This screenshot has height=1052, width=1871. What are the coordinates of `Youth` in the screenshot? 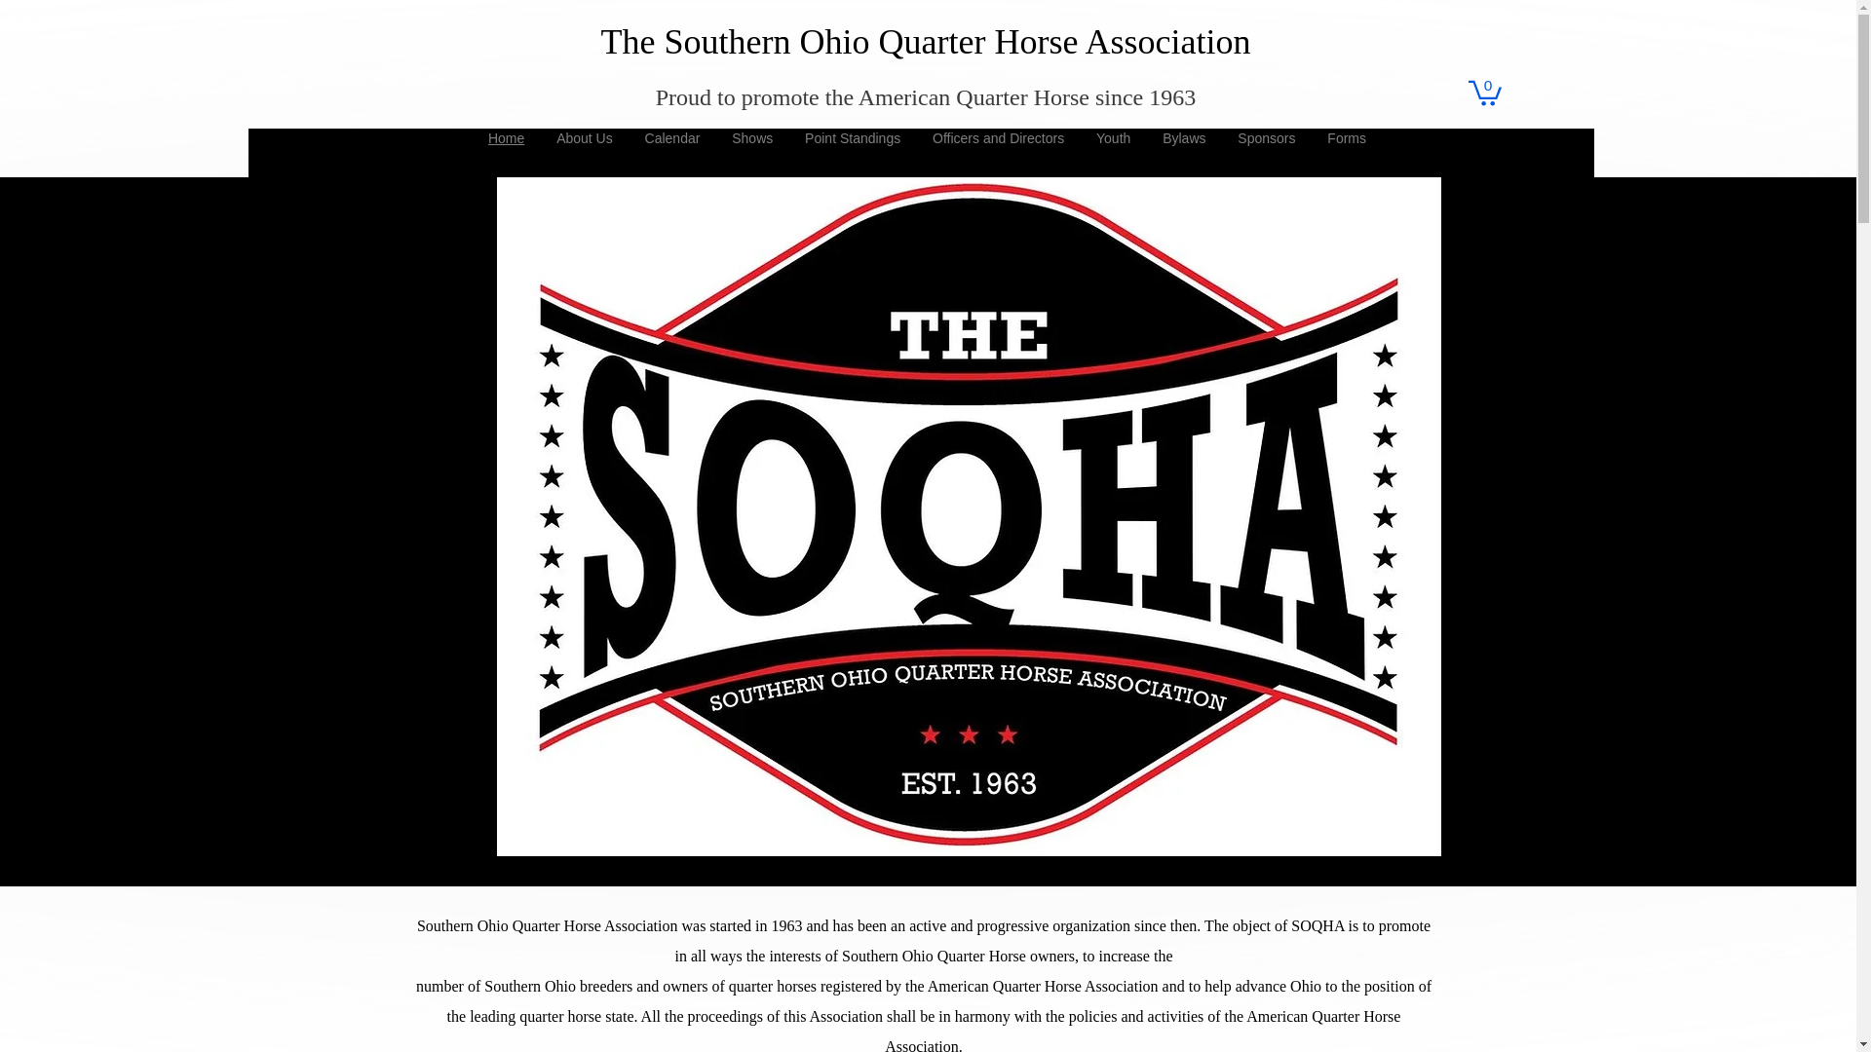 It's located at (1113, 138).